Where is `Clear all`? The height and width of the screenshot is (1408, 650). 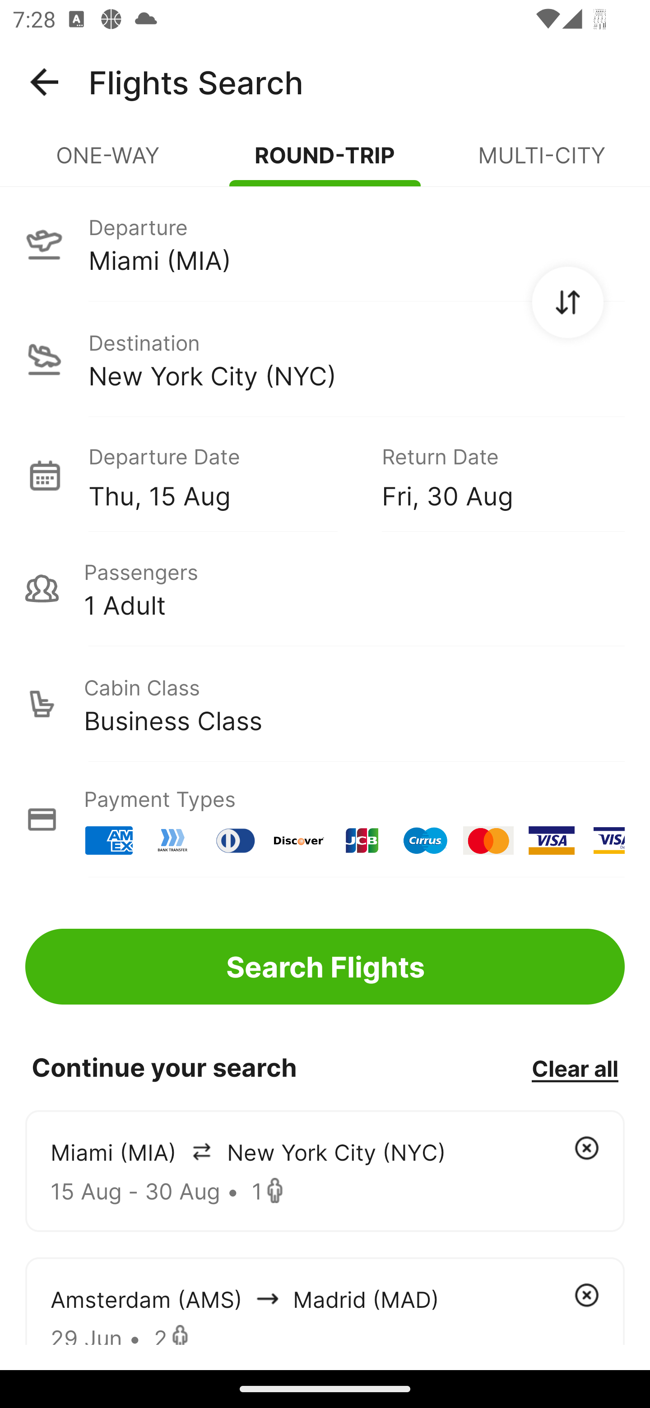
Clear all is located at coordinates (575, 1068).